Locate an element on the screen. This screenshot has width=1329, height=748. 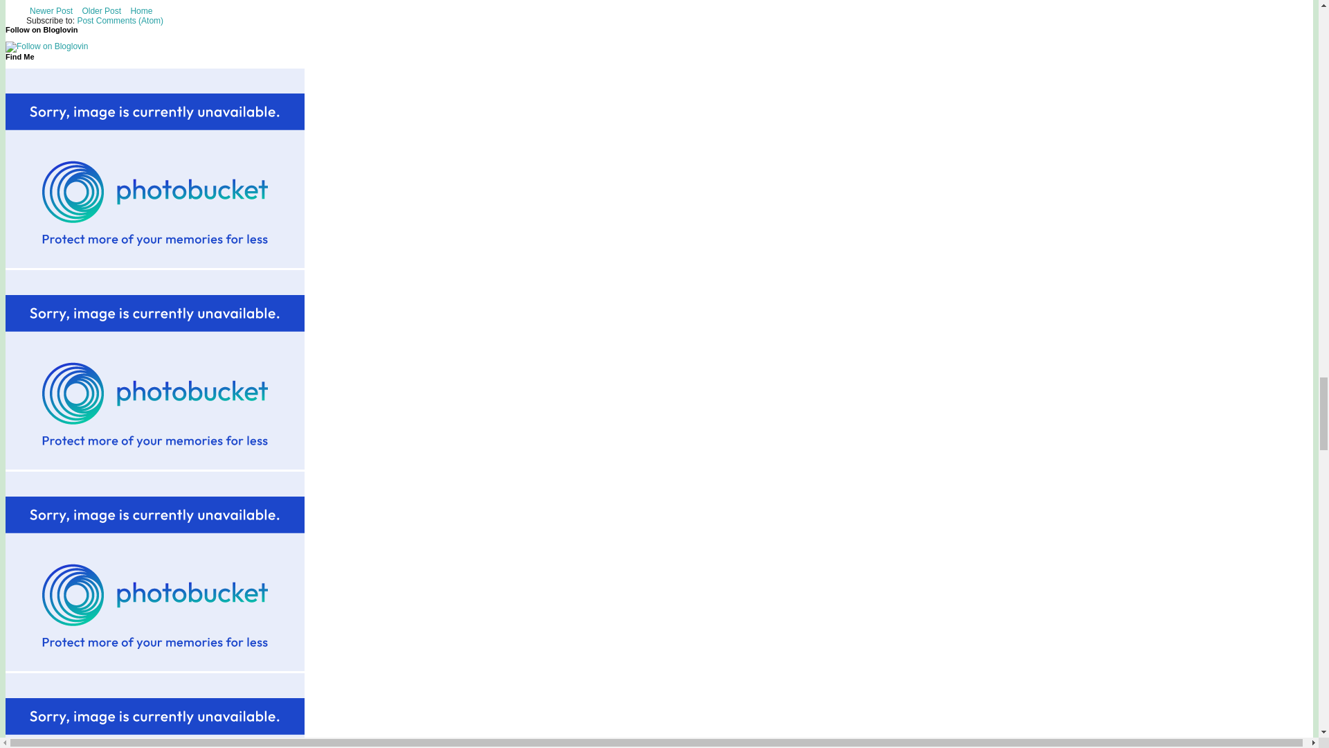
Follow Alison Can Read on Bloglovin is located at coordinates (46, 46).